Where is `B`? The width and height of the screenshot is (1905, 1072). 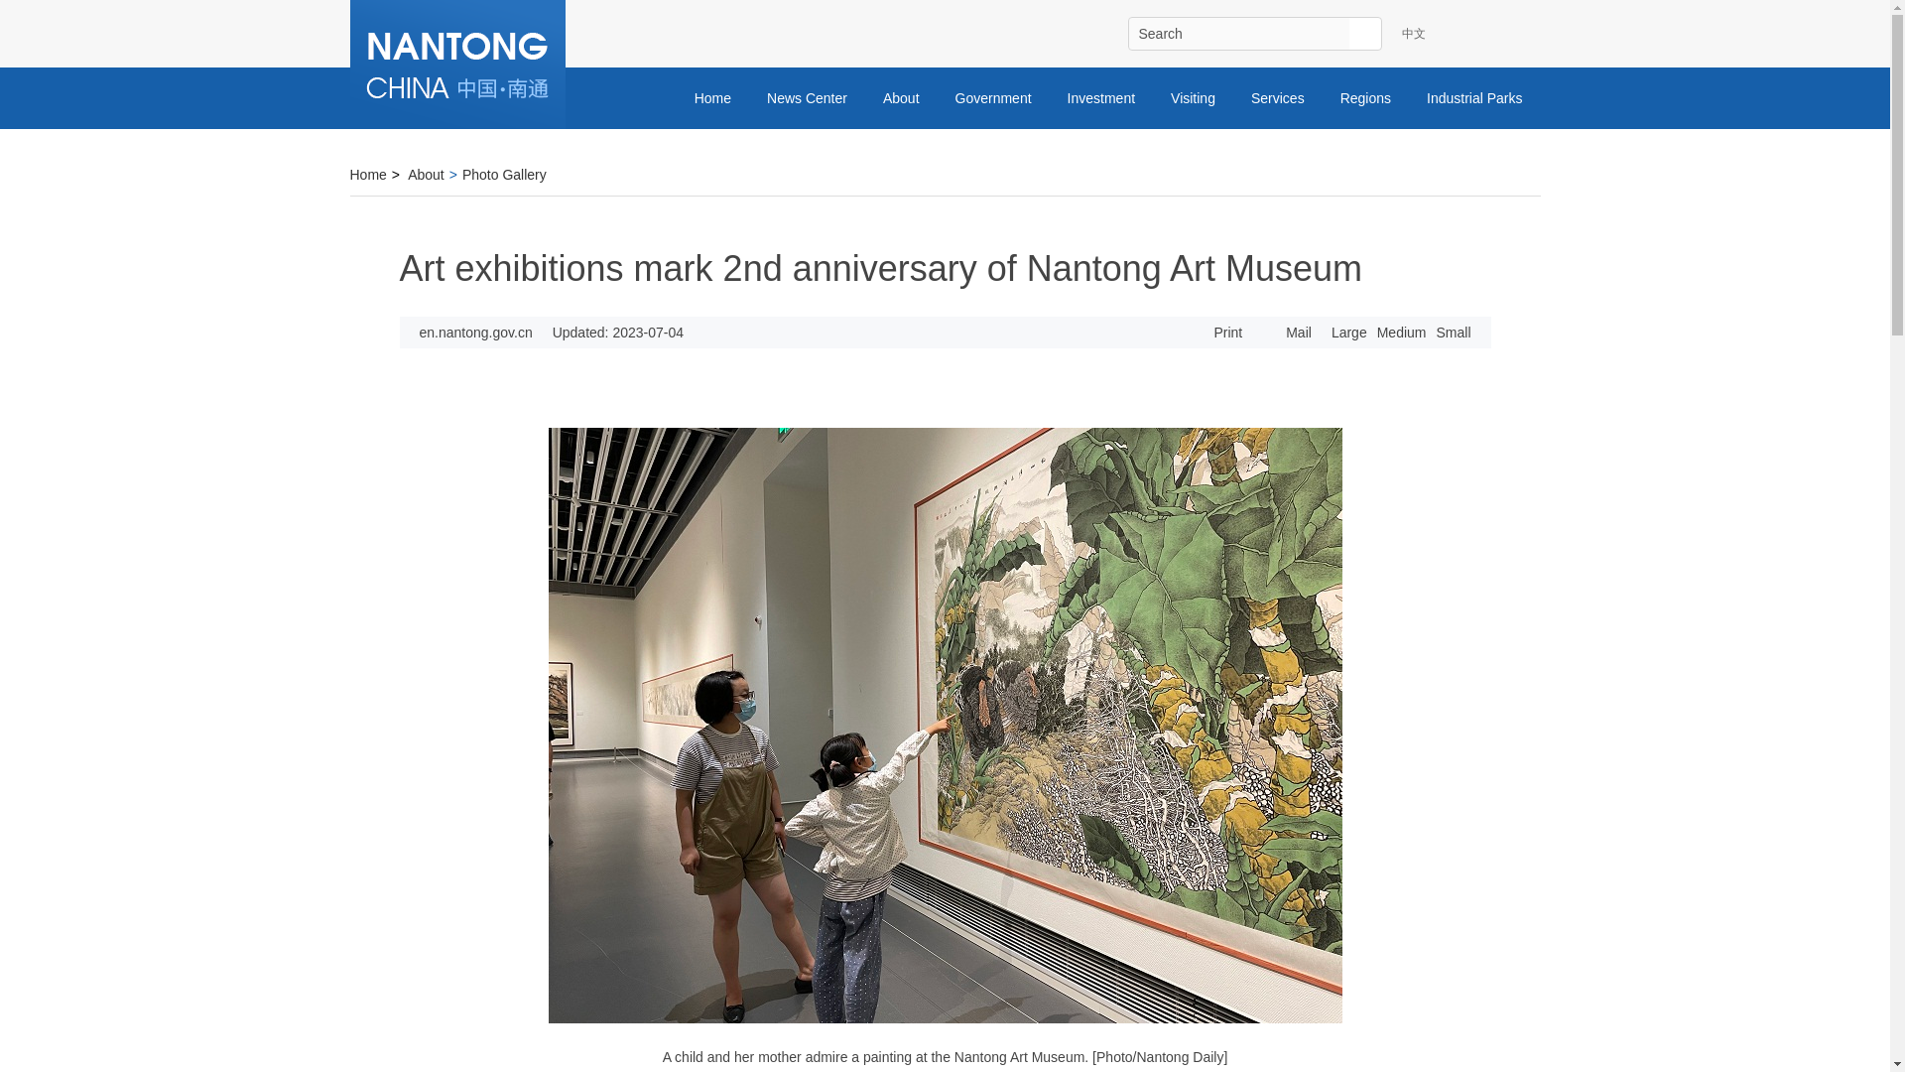
B is located at coordinates (1522, 34).